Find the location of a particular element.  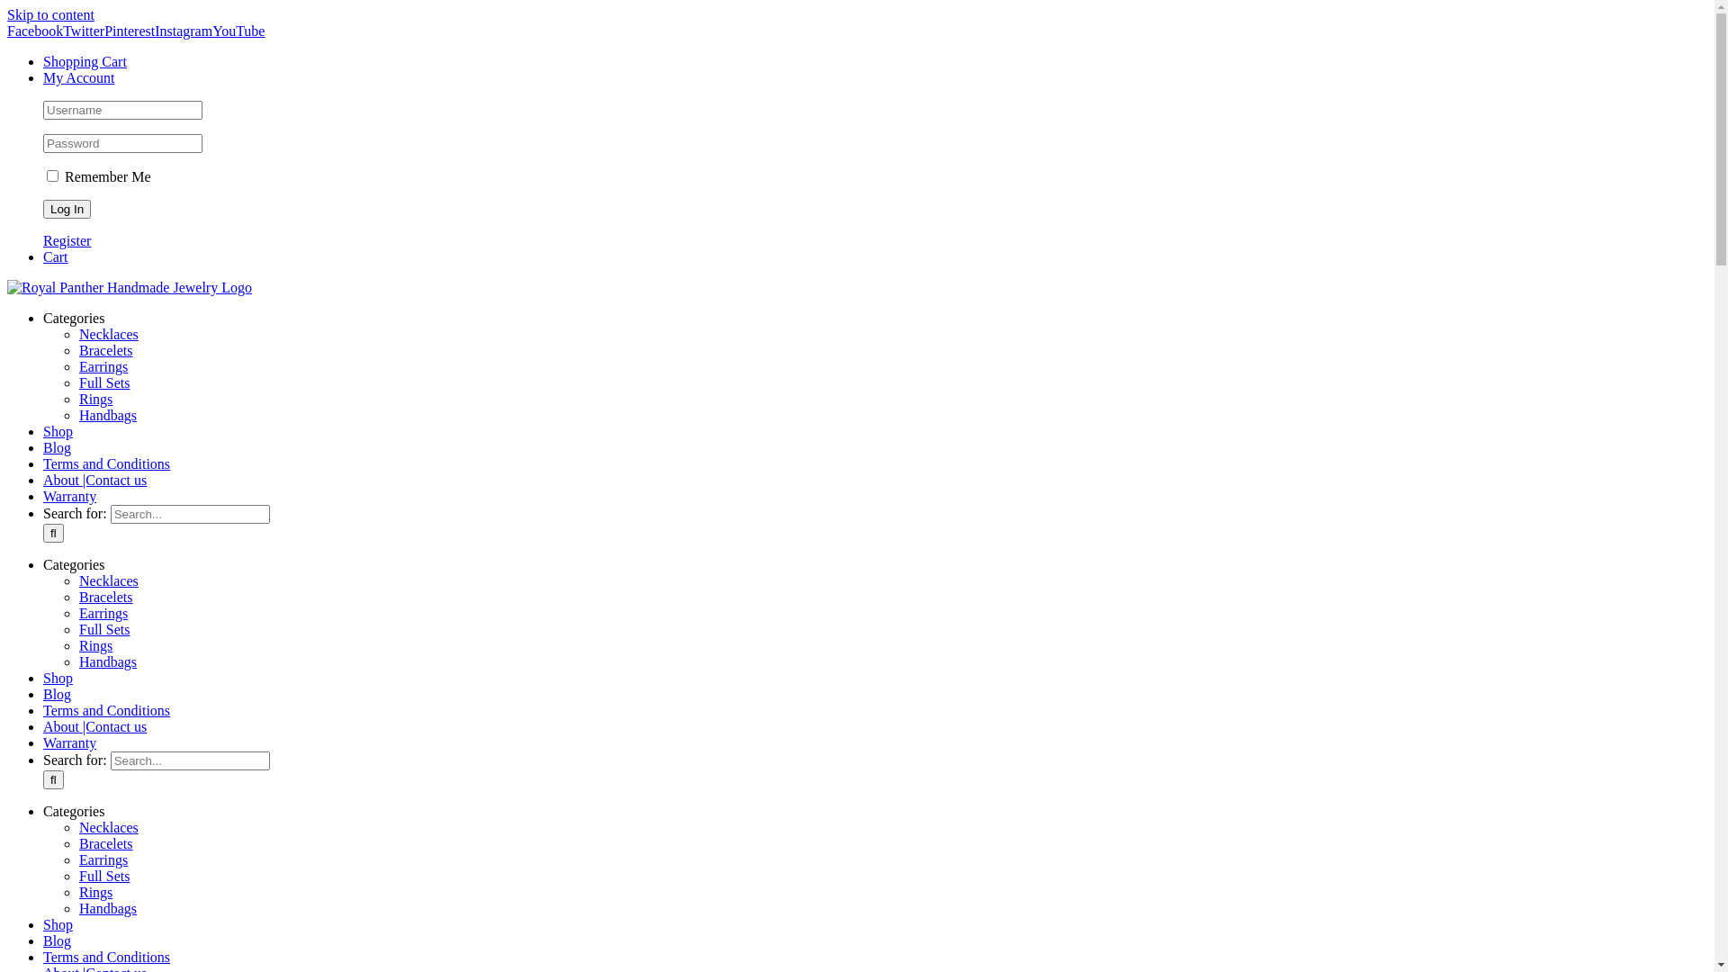

Instagram is located at coordinates (184, 31).